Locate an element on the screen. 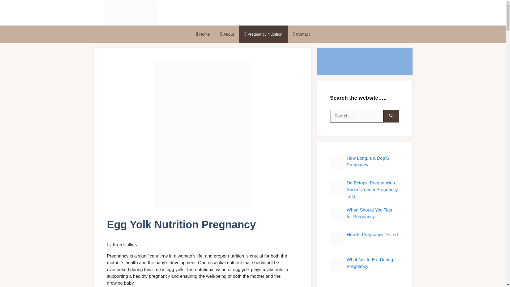 The width and height of the screenshot is (510, 287). Pregnancy Nutrition is located at coordinates (263, 34).